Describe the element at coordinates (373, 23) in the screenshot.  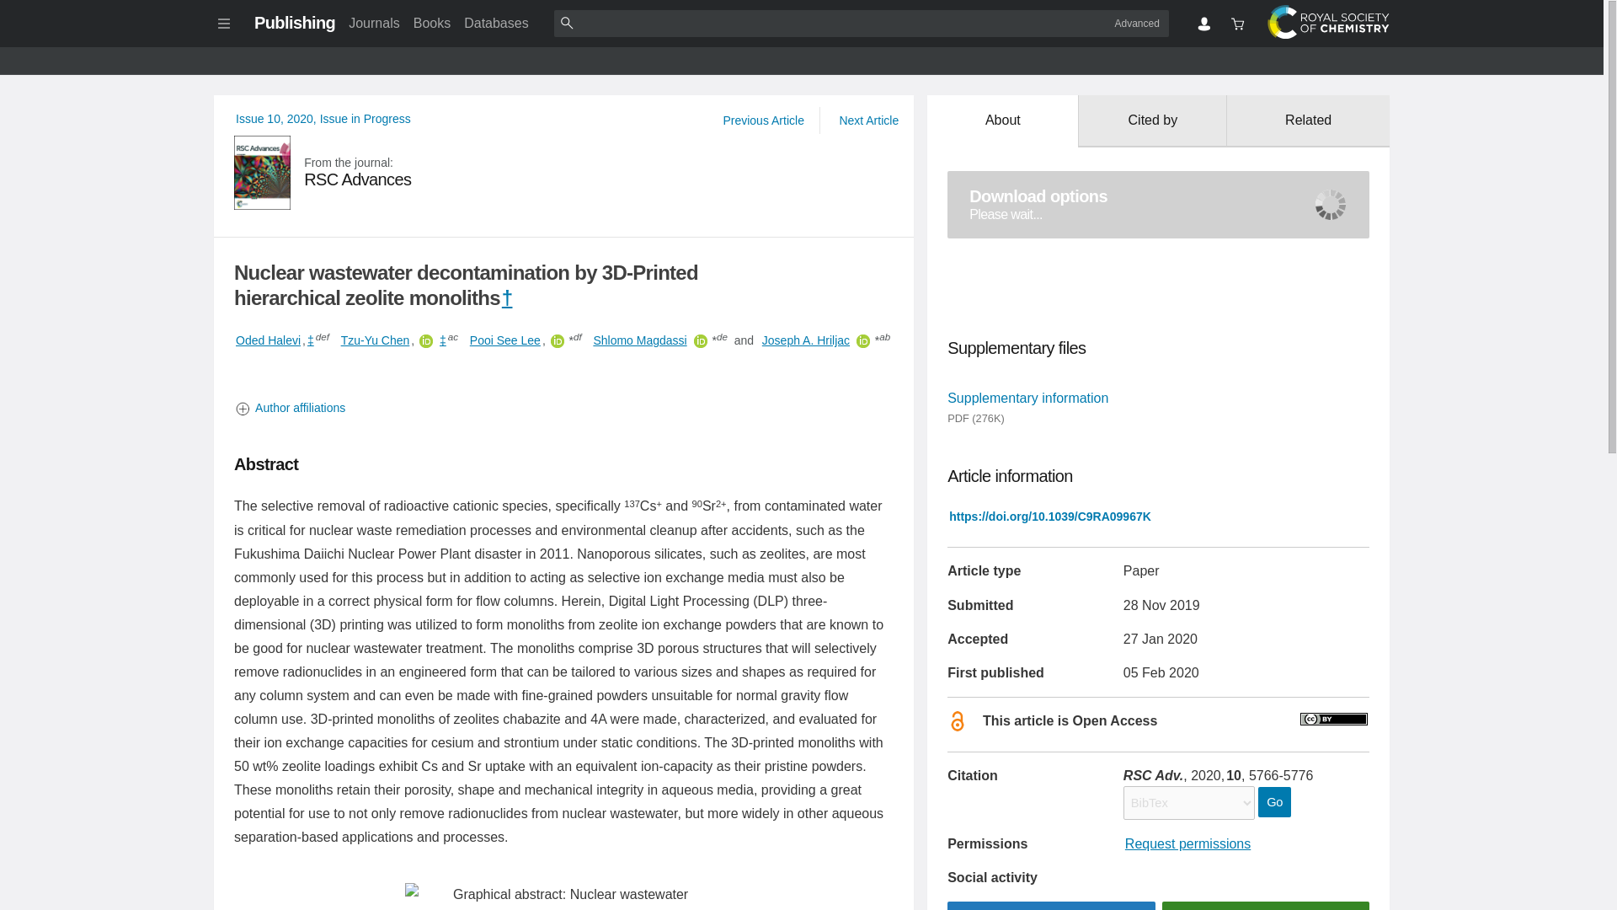
I see `Journals` at that location.